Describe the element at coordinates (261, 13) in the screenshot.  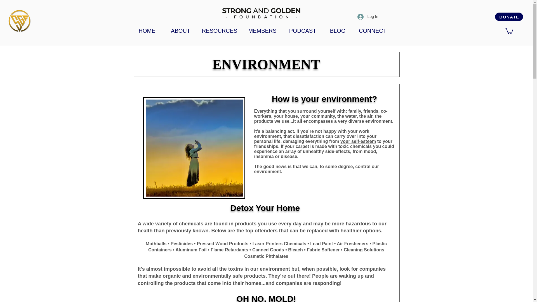
I see `SG Text Only.png` at that location.